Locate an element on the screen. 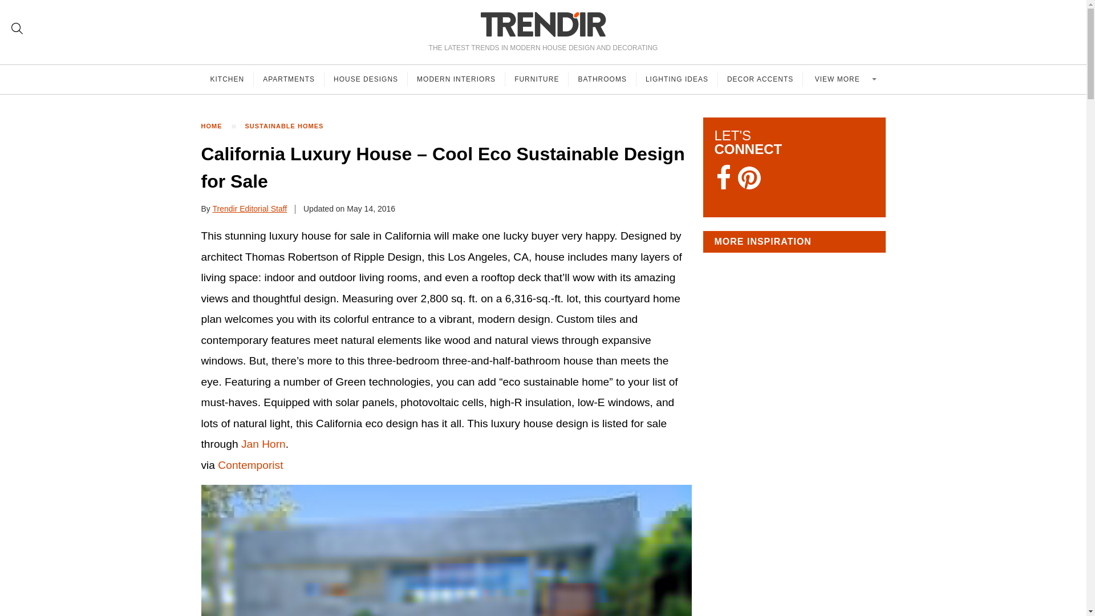 The image size is (1095, 616). FURNITURE is located at coordinates (536, 79).